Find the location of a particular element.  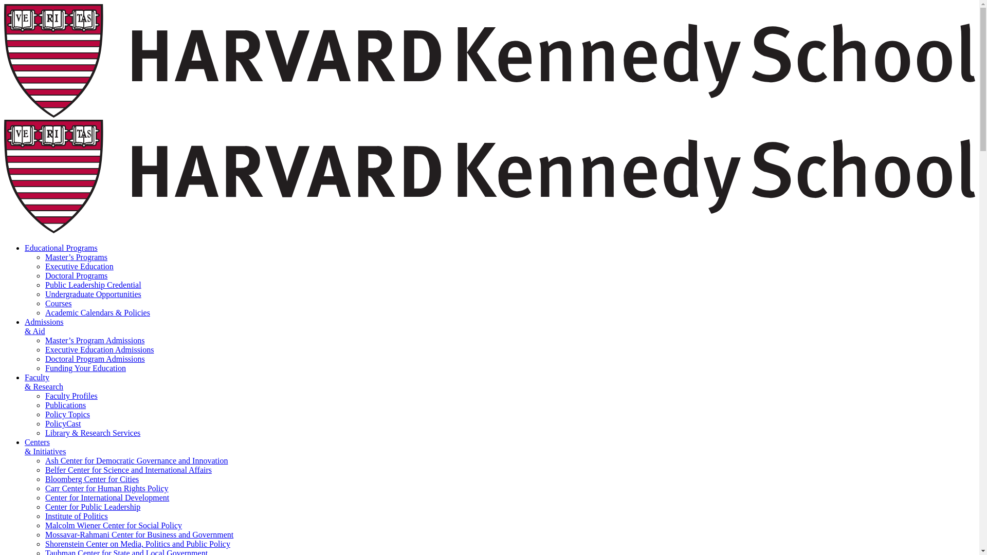

Doctoral Program Admissions is located at coordinates (95, 359).